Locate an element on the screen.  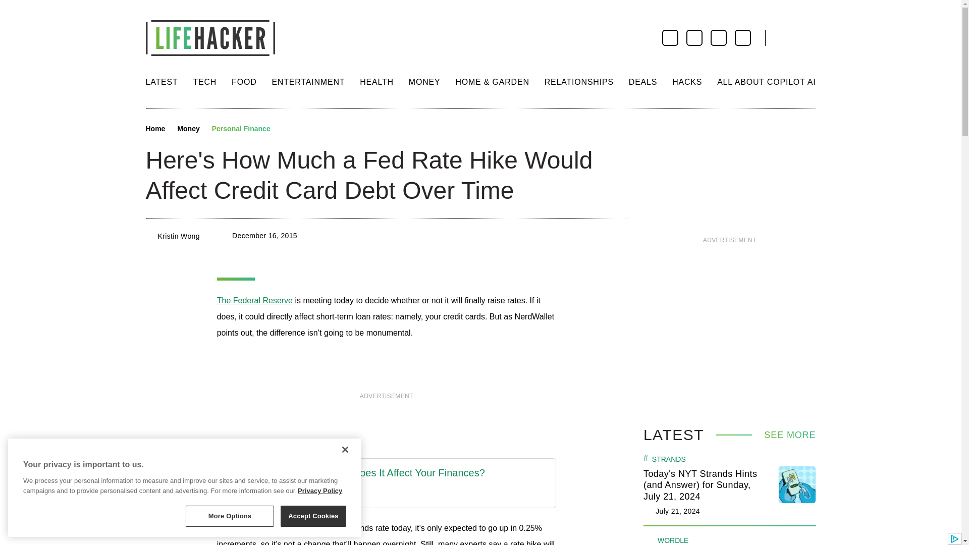
LATEST is located at coordinates (161, 82).